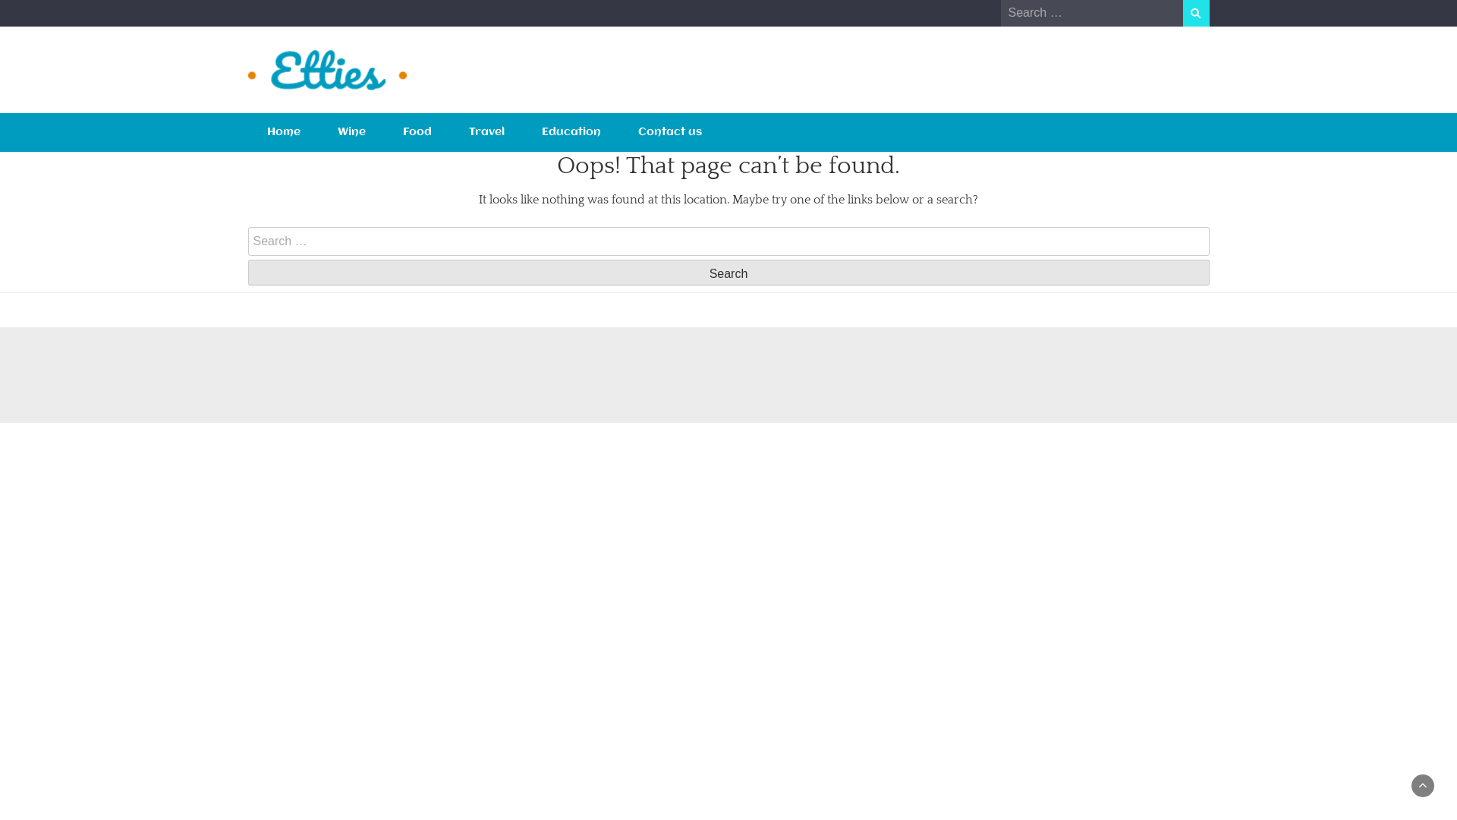 Image resolution: width=1457 pixels, height=820 pixels. I want to click on Wine, so click(351, 132).